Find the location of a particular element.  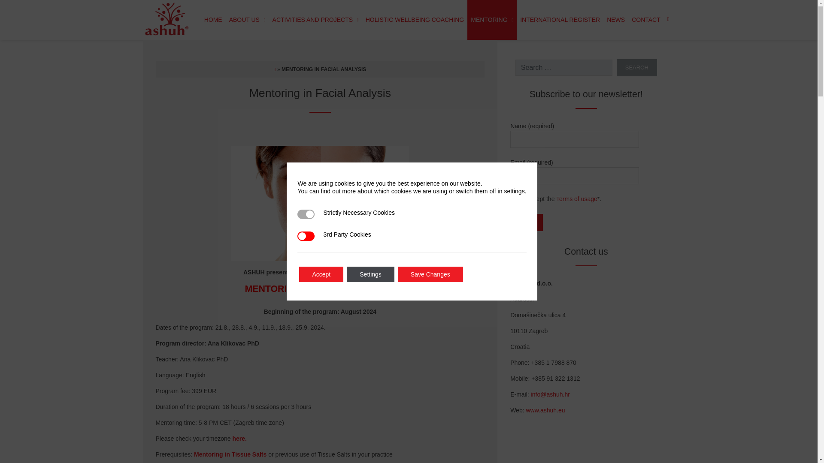

INTERNATIONAL REGISTER is located at coordinates (560, 20).